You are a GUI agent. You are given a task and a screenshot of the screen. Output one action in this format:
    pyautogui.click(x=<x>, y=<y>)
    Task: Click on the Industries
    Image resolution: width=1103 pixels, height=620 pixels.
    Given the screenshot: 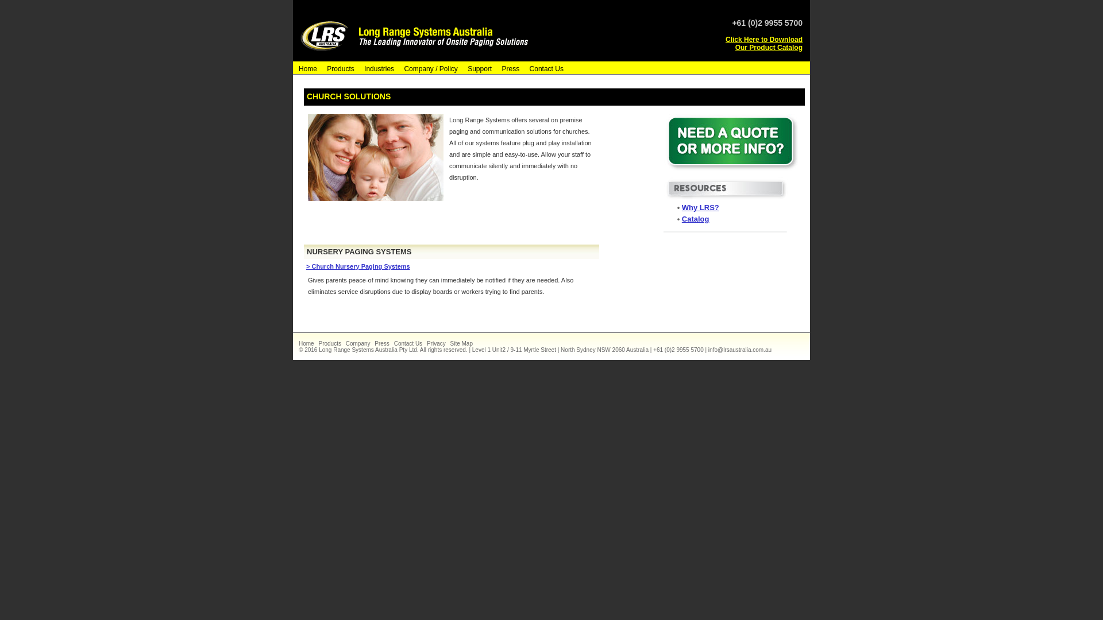 What is the action you would take?
    pyautogui.click(x=377, y=68)
    